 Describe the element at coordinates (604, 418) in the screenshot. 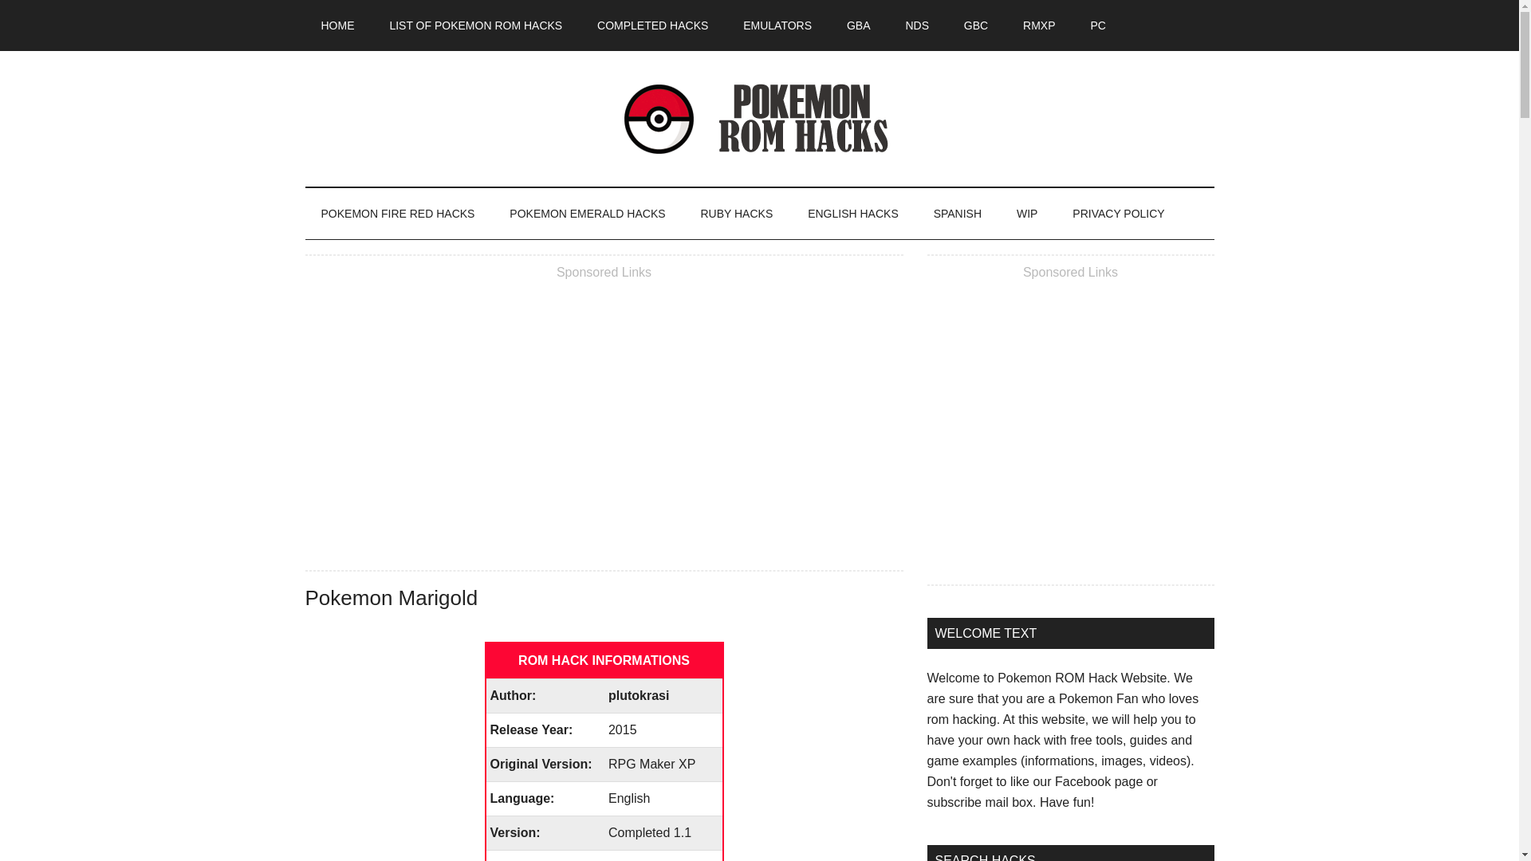

I see `Advertisement` at that location.